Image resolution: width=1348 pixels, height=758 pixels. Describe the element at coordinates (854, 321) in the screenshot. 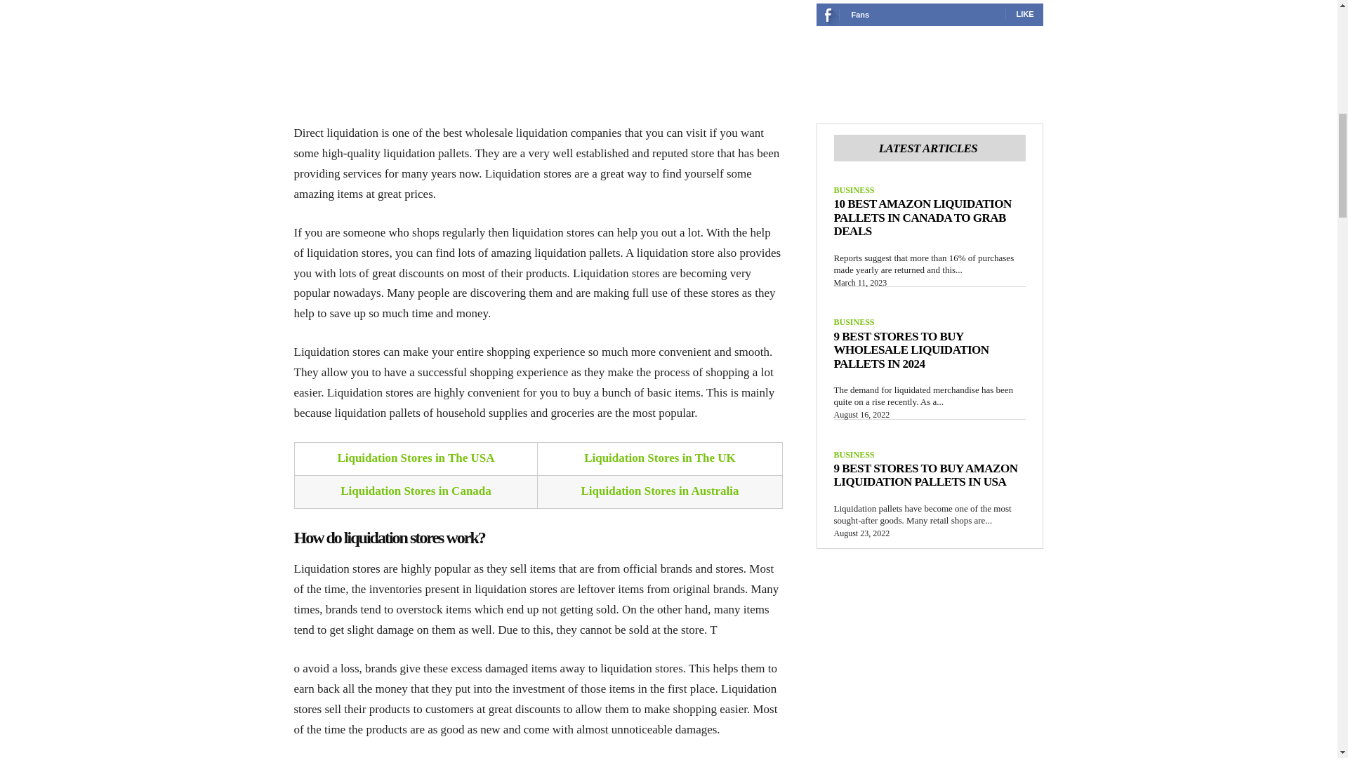

I see `BUSINESS` at that location.